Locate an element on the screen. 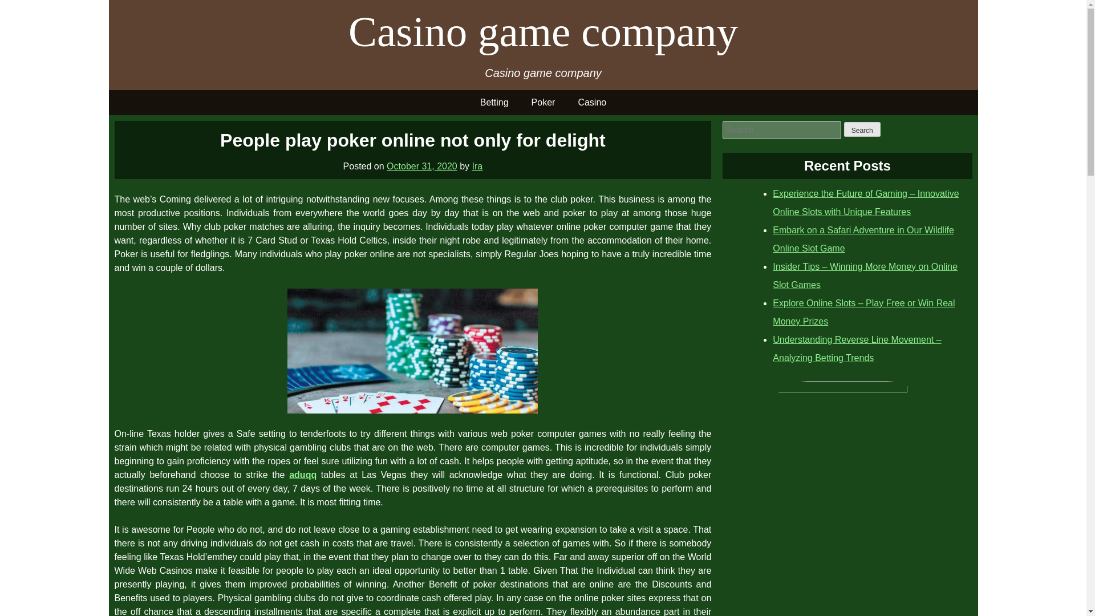  Casino is located at coordinates (591, 102).